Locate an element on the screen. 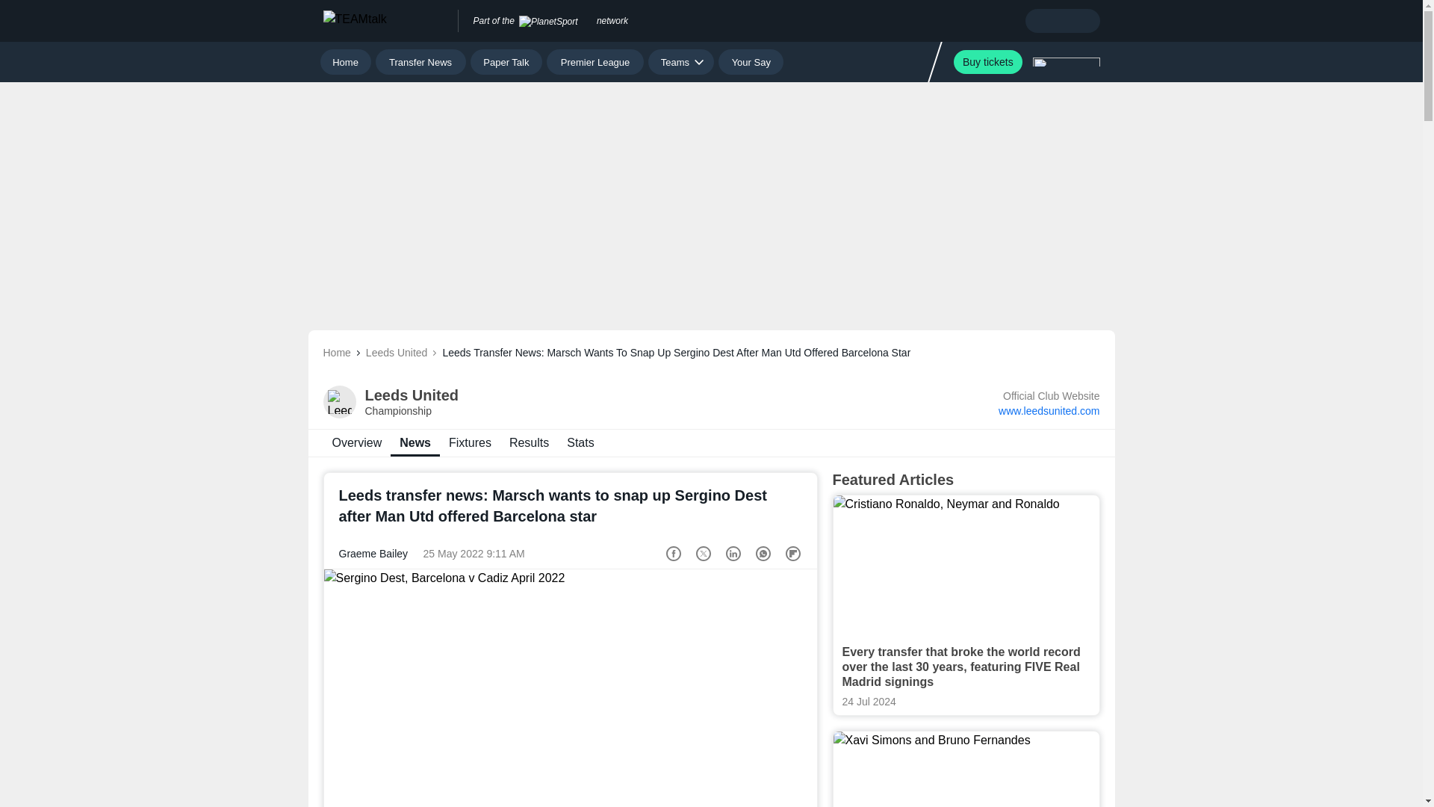 The image size is (1434, 807). Buy tickets is located at coordinates (595, 61).